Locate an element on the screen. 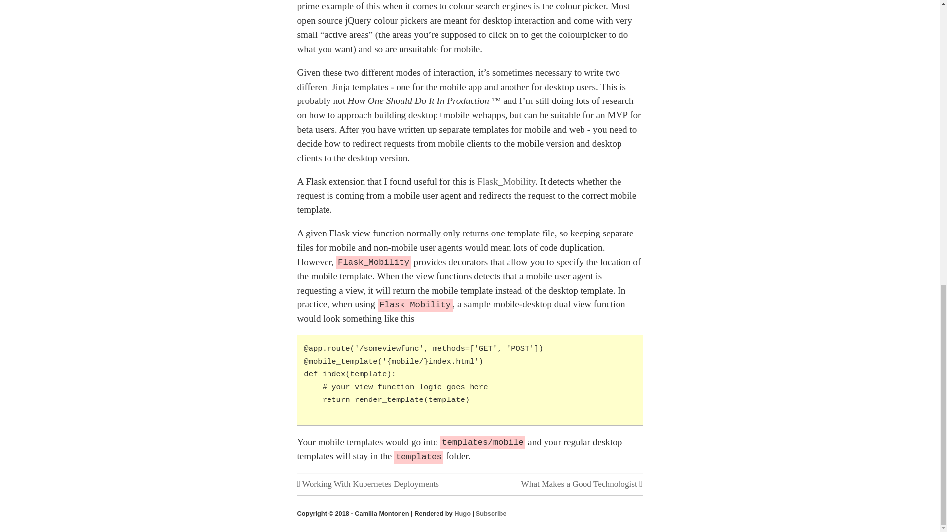  Subscribe is located at coordinates (491, 513).